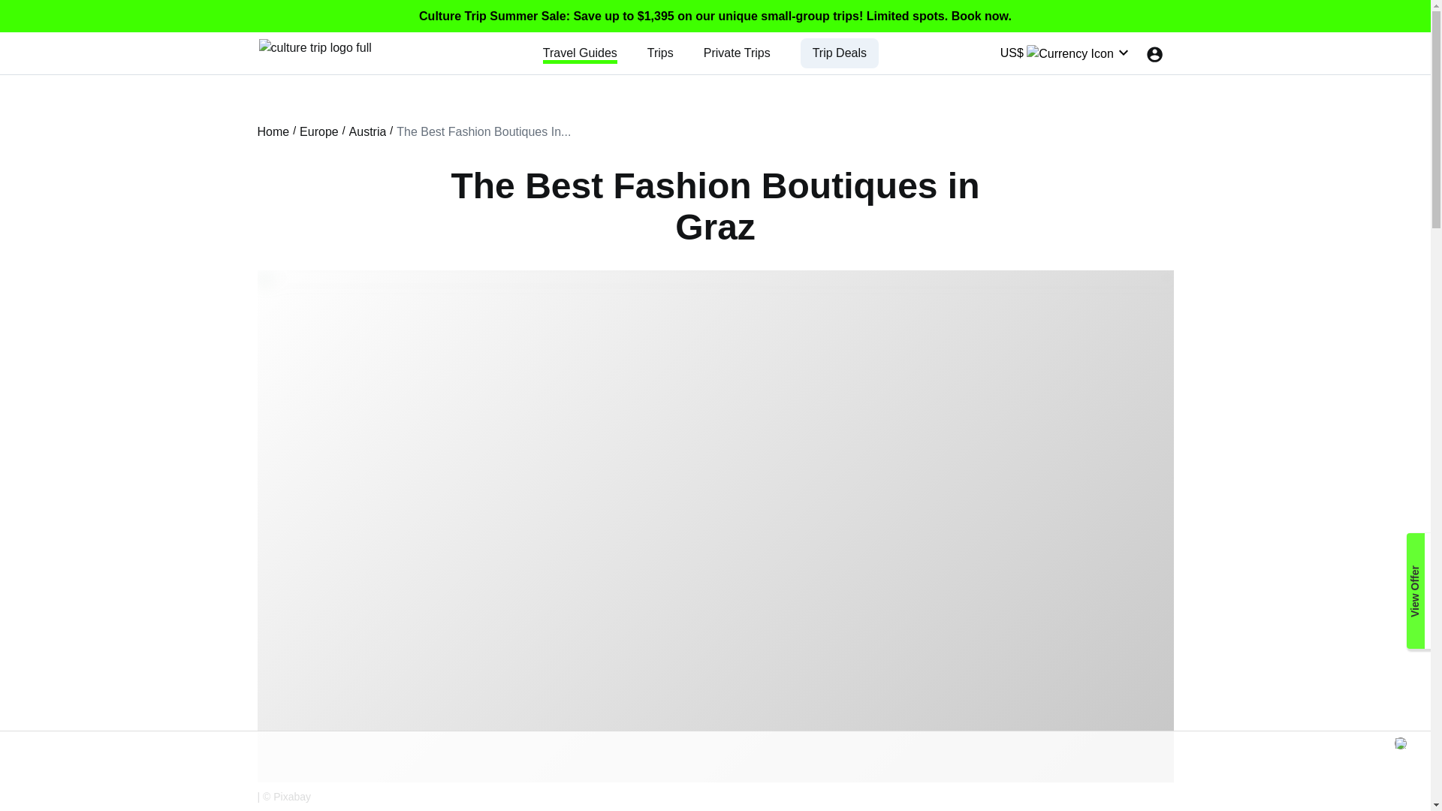 The image size is (1442, 811). I want to click on Travel Guides, so click(580, 53).